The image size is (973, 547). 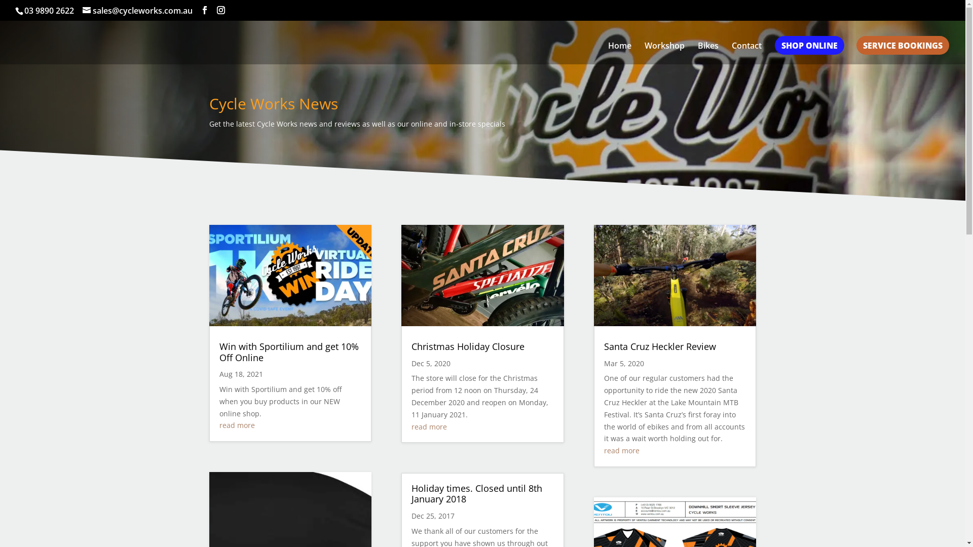 I want to click on Win with Sportilium and get 10% Off Online, so click(x=289, y=352).